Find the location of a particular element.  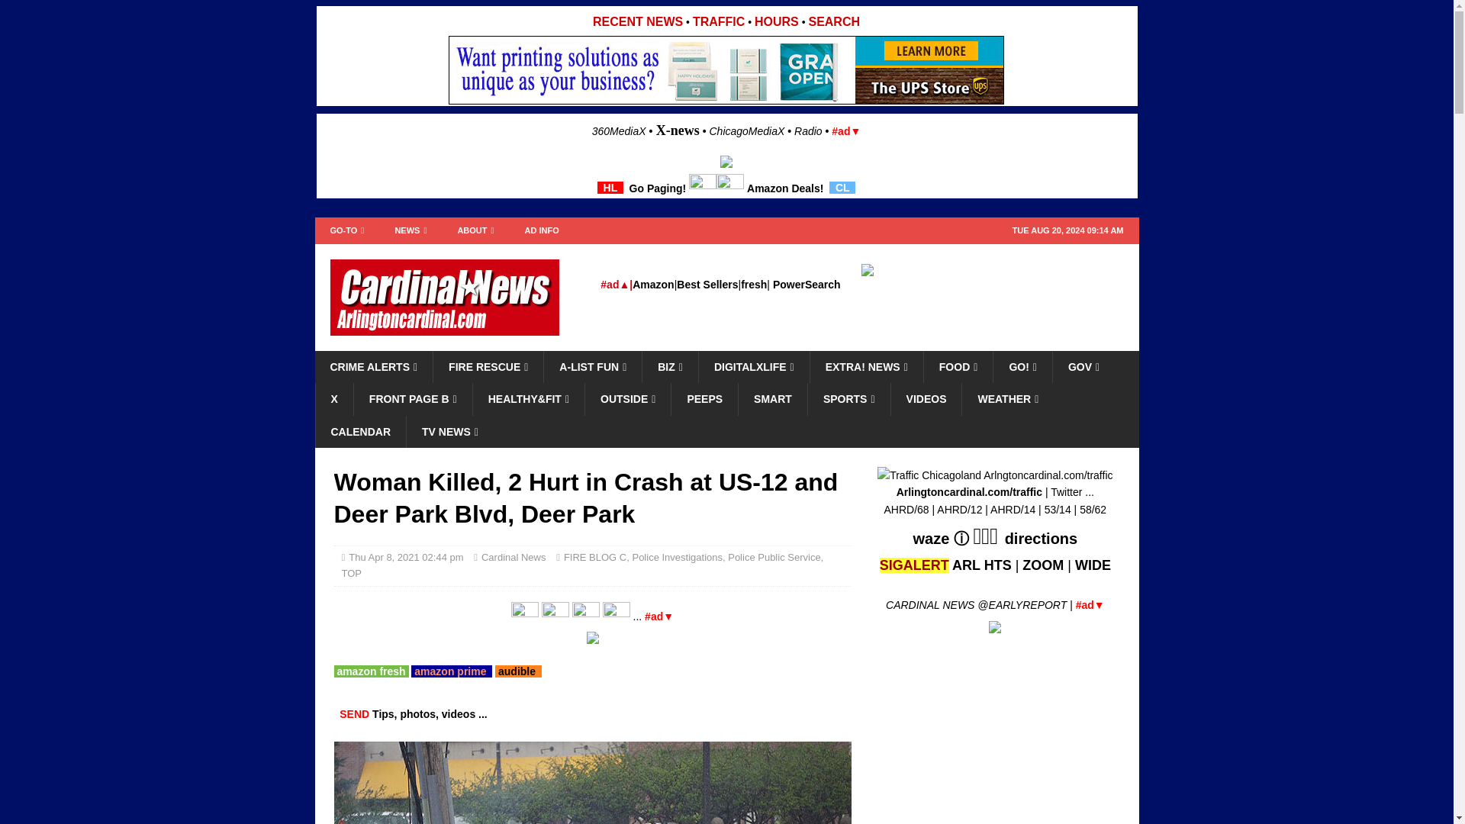

SEARCH is located at coordinates (834, 21).